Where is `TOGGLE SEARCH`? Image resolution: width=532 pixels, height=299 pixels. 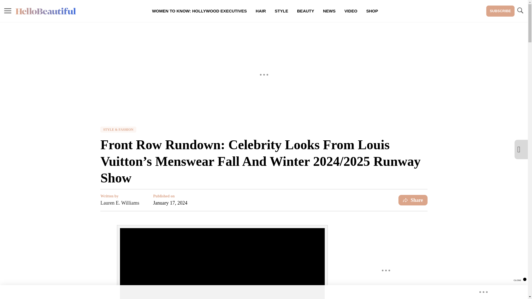
TOGGLE SEARCH is located at coordinates (520, 11).